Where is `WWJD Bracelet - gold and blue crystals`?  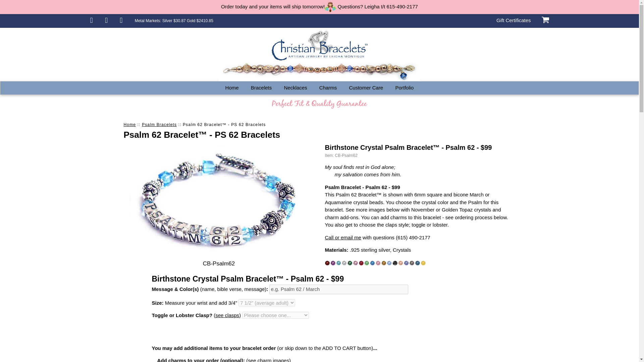 WWJD Bracelet - gold and blue crystals is located at coordinates (319, 71).